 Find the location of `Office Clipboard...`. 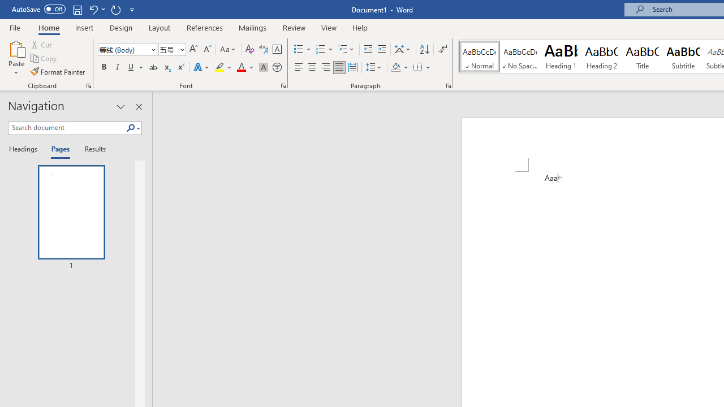

Office Clipboard... is located at coordinates (88, 86).